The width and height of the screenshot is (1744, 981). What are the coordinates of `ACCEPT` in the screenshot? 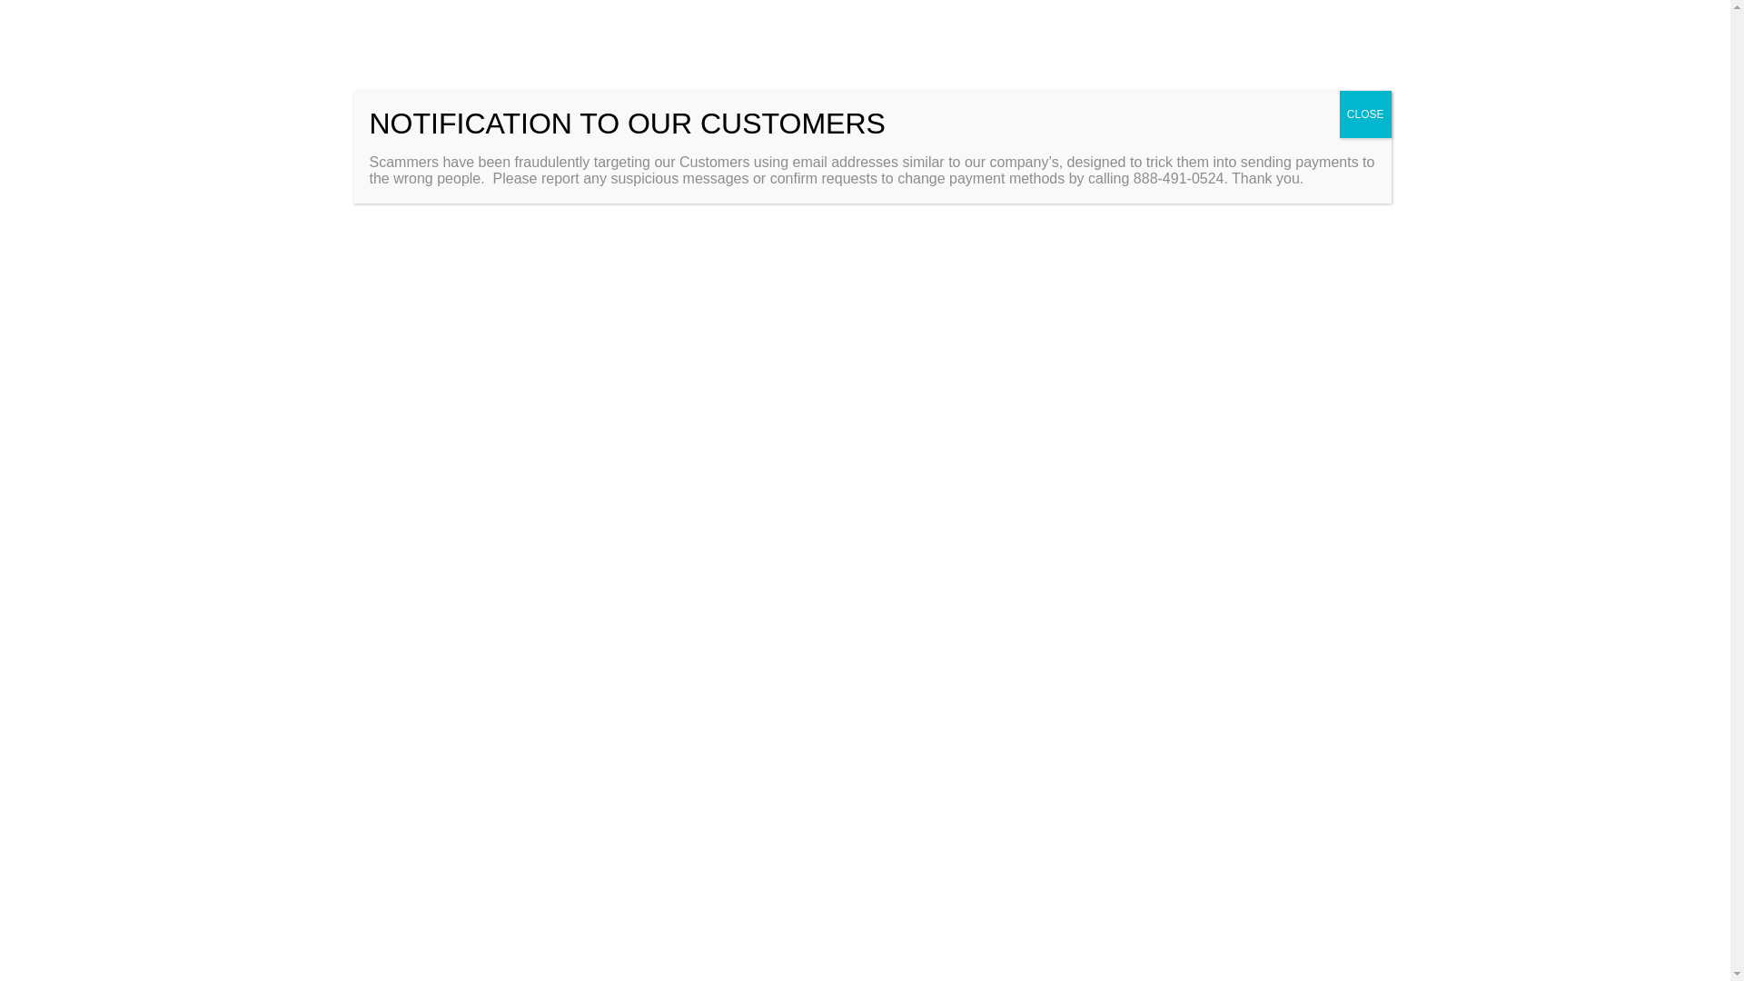 It's located at (1495, 900).